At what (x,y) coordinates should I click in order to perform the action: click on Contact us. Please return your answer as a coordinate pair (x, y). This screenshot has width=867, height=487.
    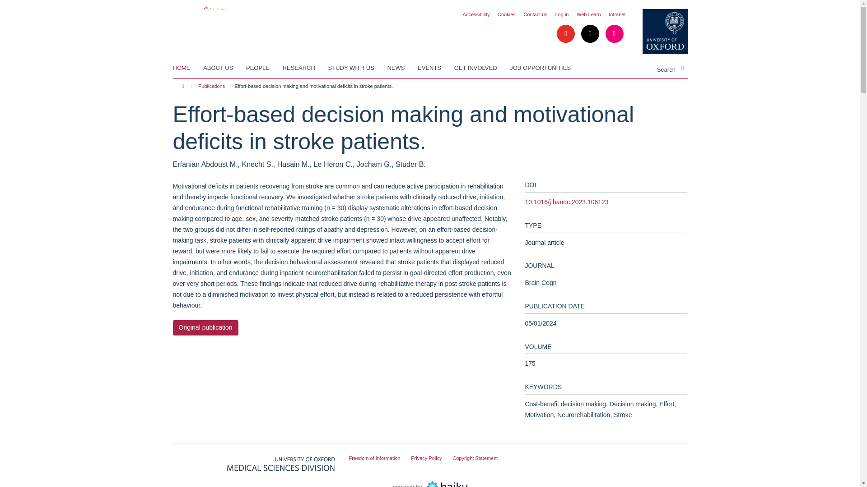
    Looking at the image, I should click on (535, 14).